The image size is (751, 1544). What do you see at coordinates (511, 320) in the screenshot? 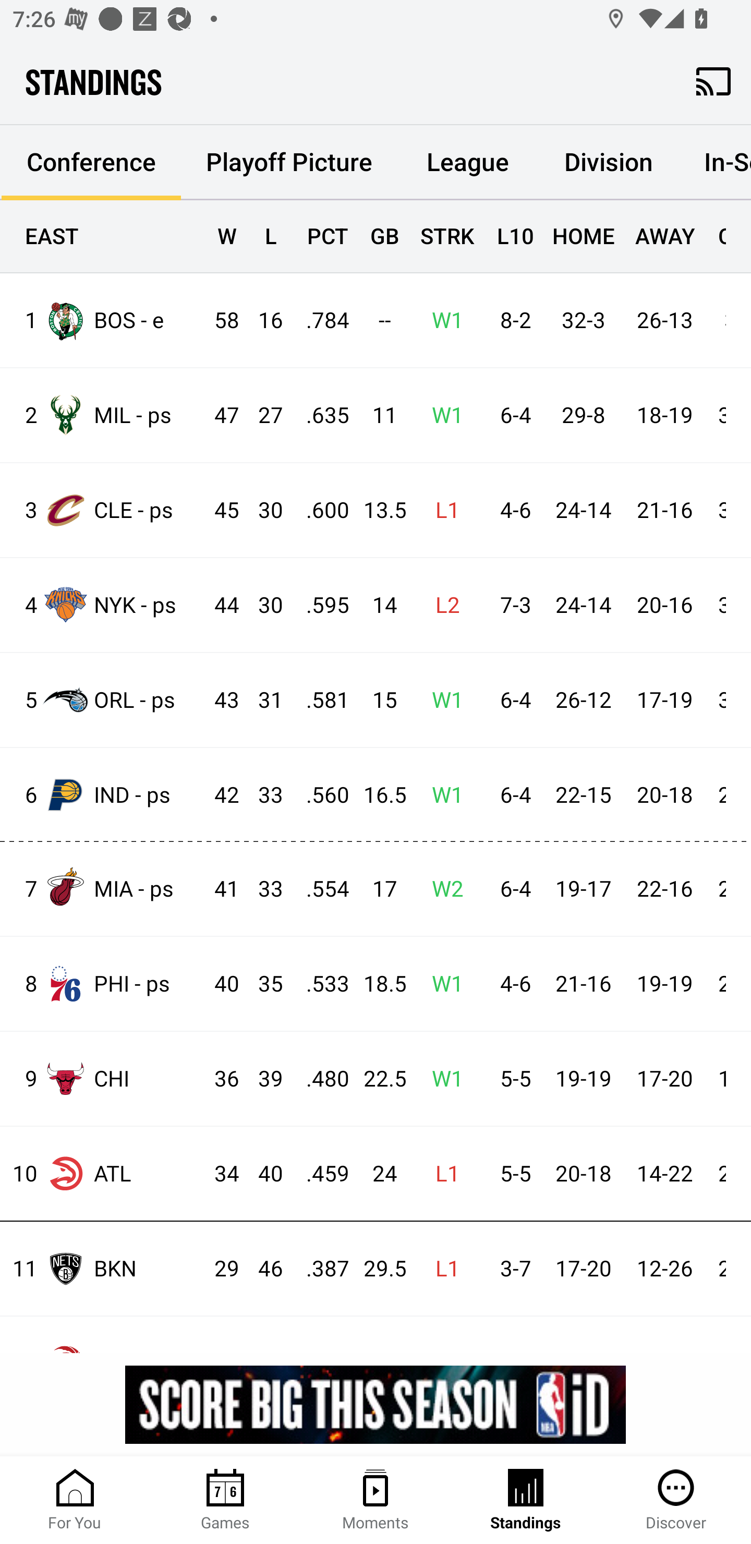
I see `8-2` at bounding box center [511, 320].